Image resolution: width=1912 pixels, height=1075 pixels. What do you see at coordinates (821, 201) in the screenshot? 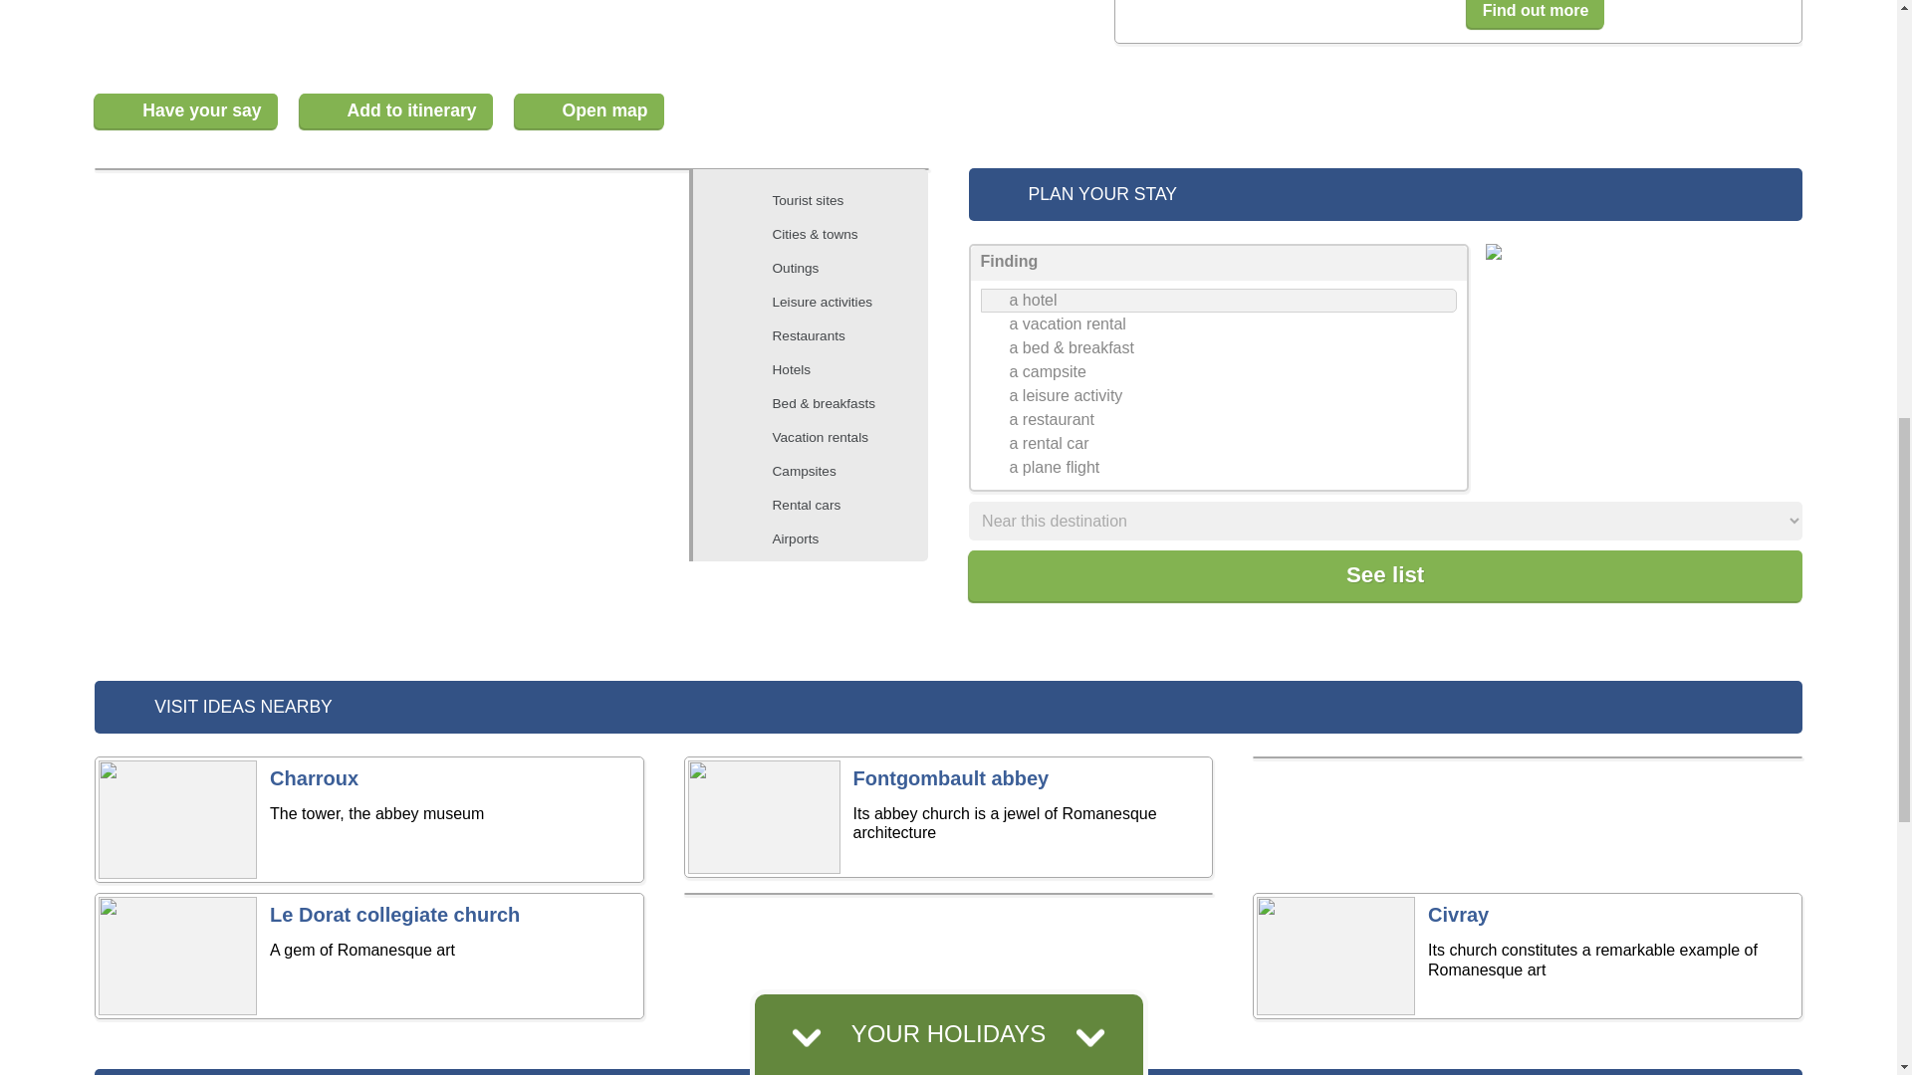
I see `Tourist sites` at bounding box center [821, 201].